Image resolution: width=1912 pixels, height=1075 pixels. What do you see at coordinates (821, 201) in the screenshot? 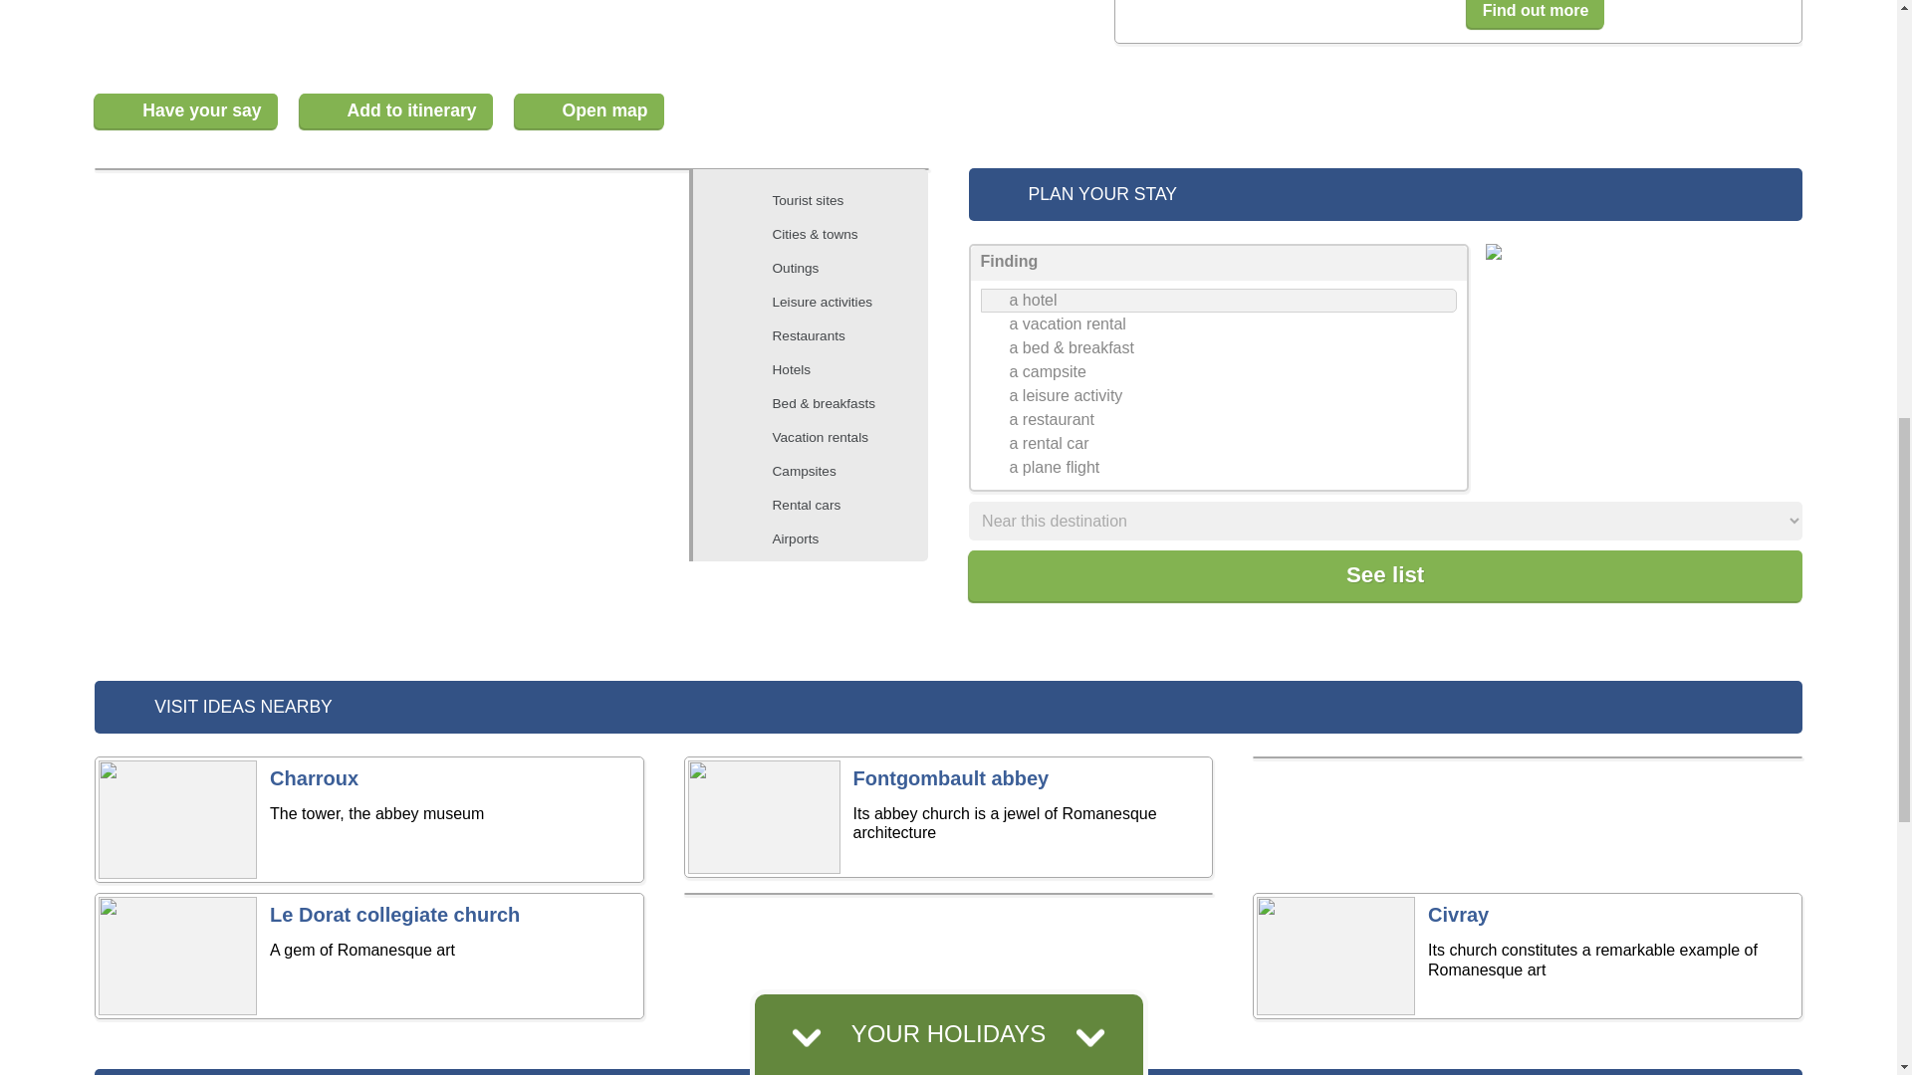
I see `Tourist sites` at bounding box center [821, 201].